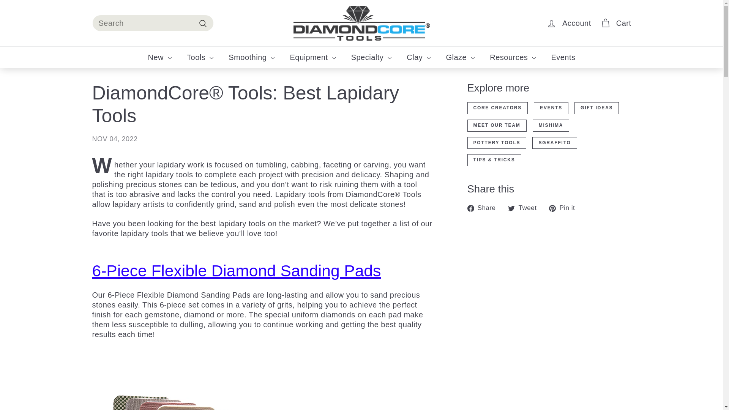 The width and height of the screenshot is (729, 410). Describe the element at coordinates (511, 208) in the screenshot. I see `twitter` at that location.